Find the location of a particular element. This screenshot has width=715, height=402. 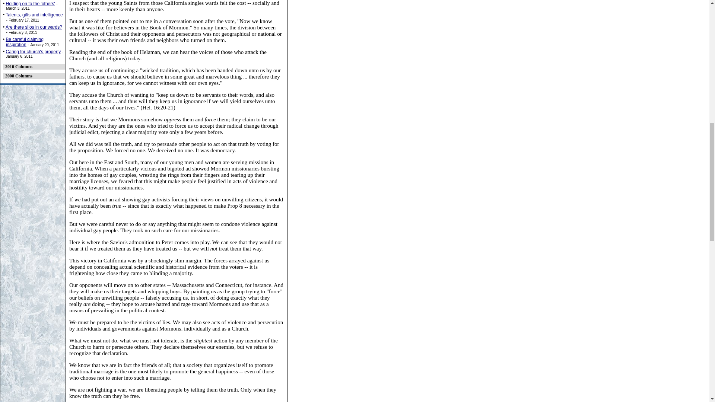

Holding on to the 'others' is located at coordinates (30, 4).